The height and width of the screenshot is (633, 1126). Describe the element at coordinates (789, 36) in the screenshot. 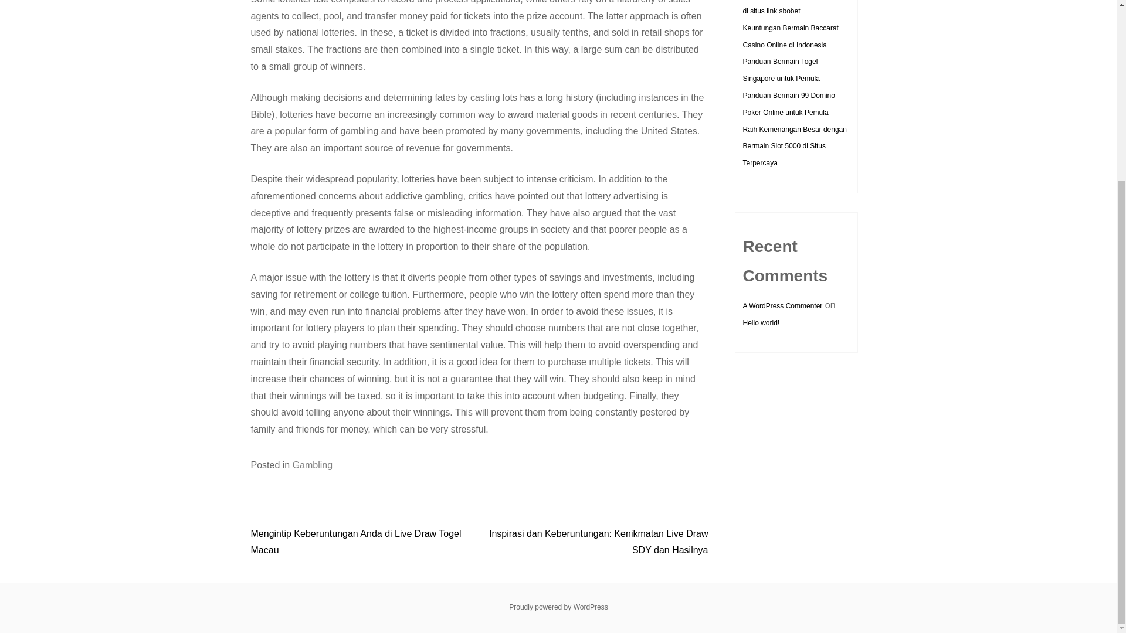

I see `Keuntungan Bermain Baccarat Casino Online di Indonesia` at that location.